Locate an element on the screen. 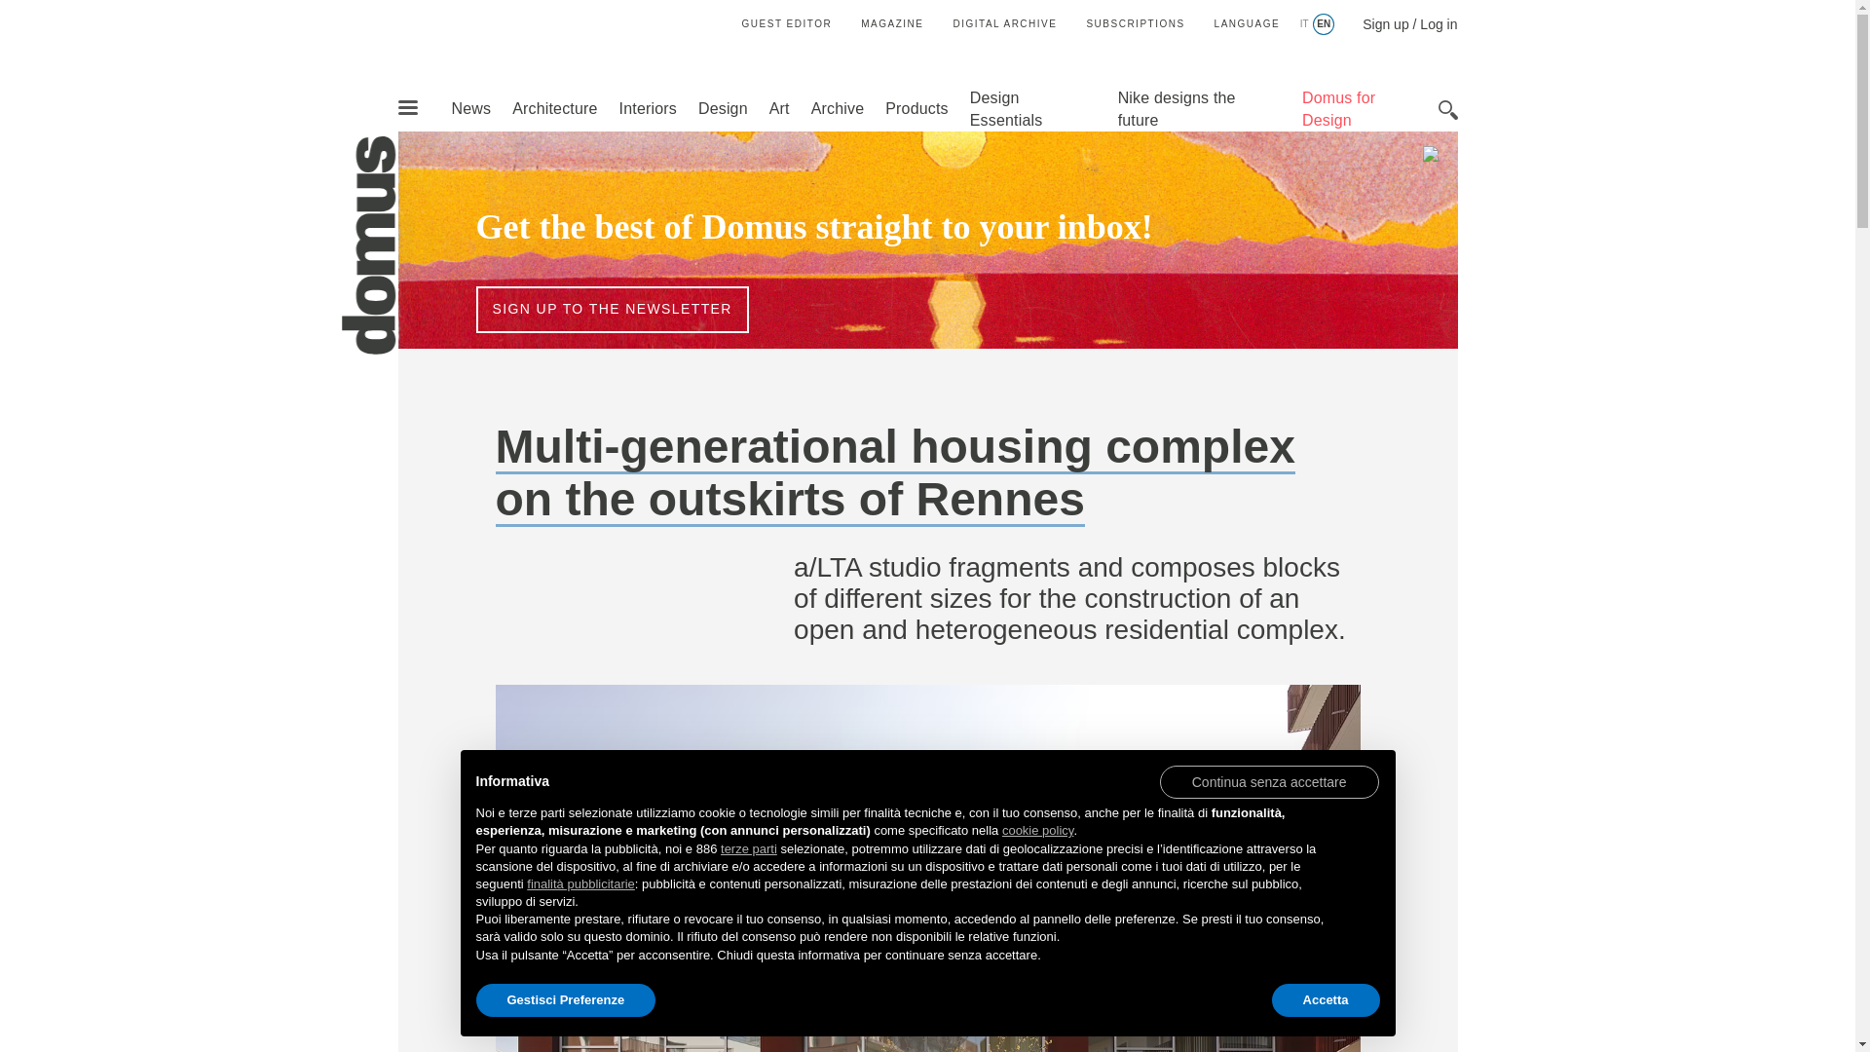  News is located at coordinates (469, 107).